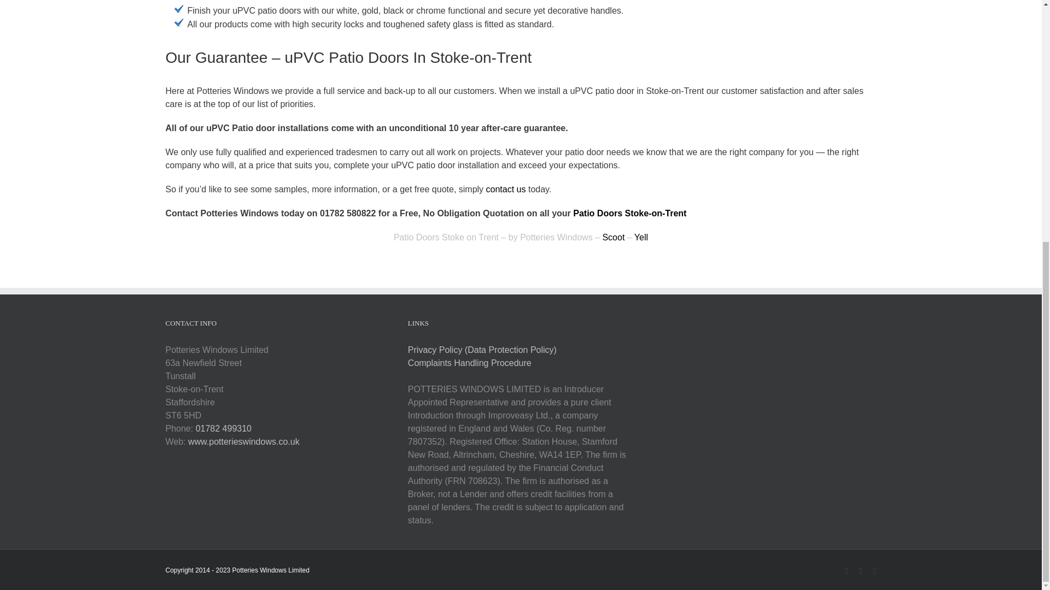 This screenshot has height=590, width=1050. Describe the element at coordinates (505, 189) in the screenshot. I see `contact us` at that location.